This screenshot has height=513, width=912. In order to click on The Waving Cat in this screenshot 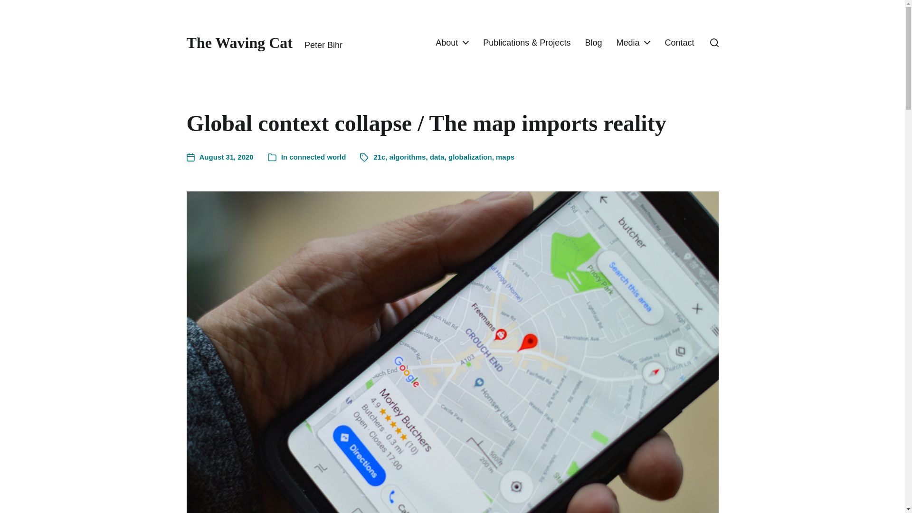, I will do `click(238, 43)`.